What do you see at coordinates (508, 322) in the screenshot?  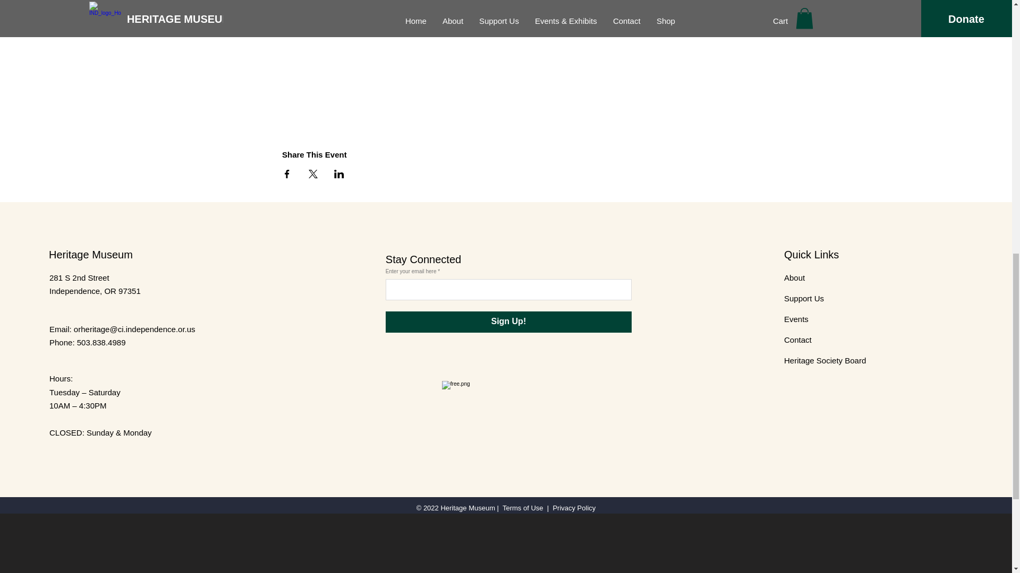 I see `Sign Up!` at bounding box center [508, 322].